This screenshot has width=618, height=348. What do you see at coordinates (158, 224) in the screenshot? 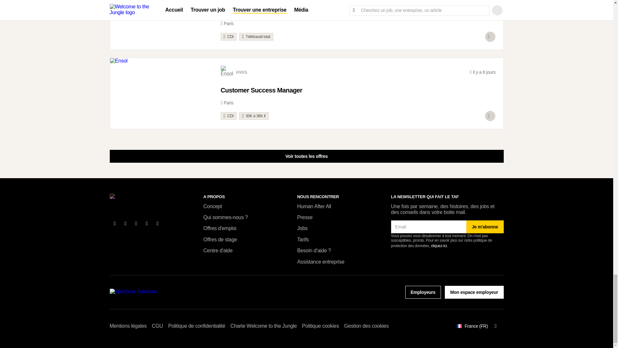
I see `Instagram` at bounding box center [158, 224].